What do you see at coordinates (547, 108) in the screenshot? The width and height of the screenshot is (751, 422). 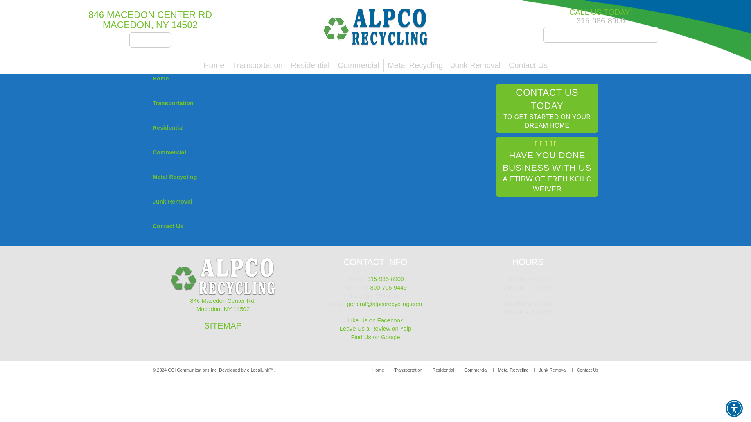 I see `Residential` at bounding box center [547, 108].